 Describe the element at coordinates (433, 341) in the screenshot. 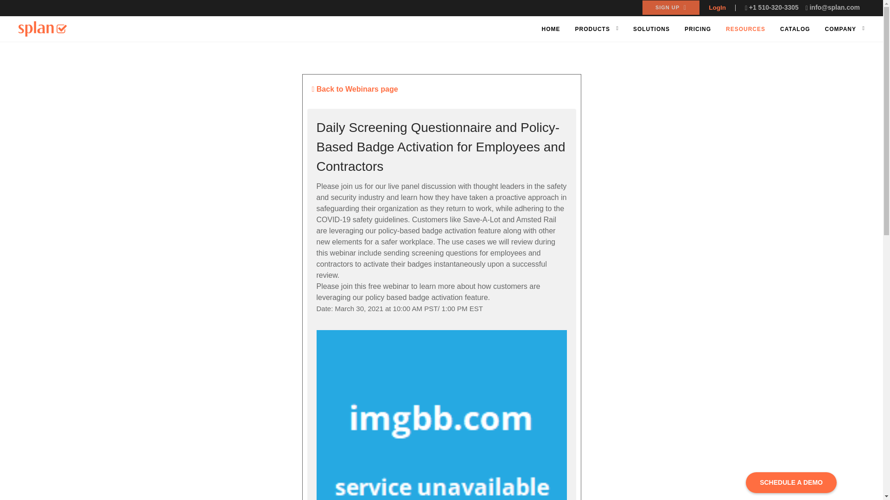

I see `Visitor Management` at that location.